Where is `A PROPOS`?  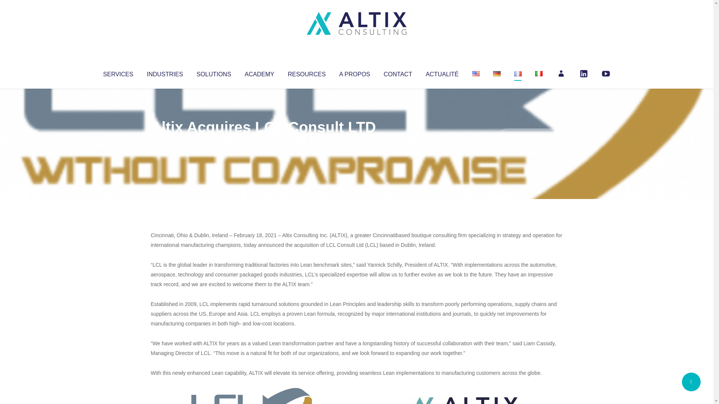
A PROPOS is located at coordinates (355, 73).